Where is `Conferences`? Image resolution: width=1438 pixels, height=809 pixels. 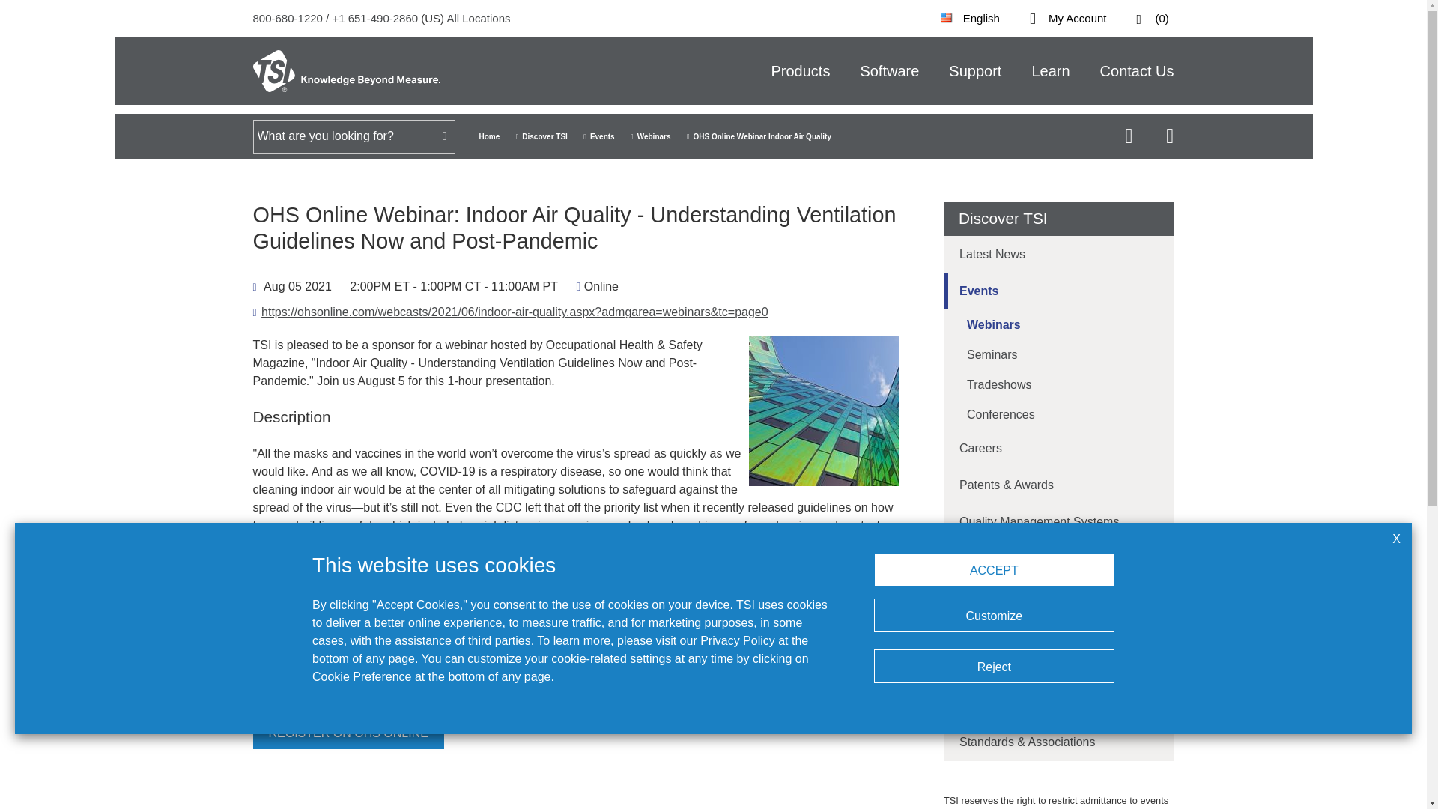
Conferences is located at coordinates (1059, 414).